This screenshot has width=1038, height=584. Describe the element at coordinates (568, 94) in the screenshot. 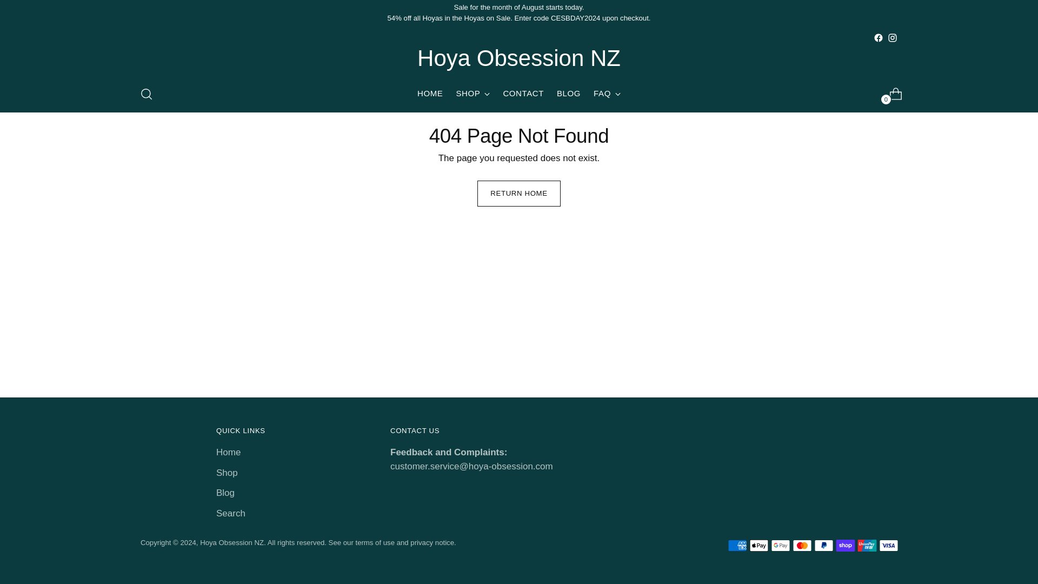

I see `BLOG` at that location.